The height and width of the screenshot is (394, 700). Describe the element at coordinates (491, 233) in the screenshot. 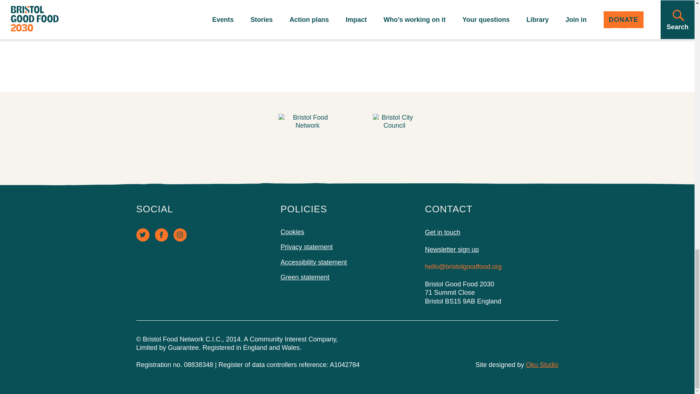

I see `Get in touch` at that location.